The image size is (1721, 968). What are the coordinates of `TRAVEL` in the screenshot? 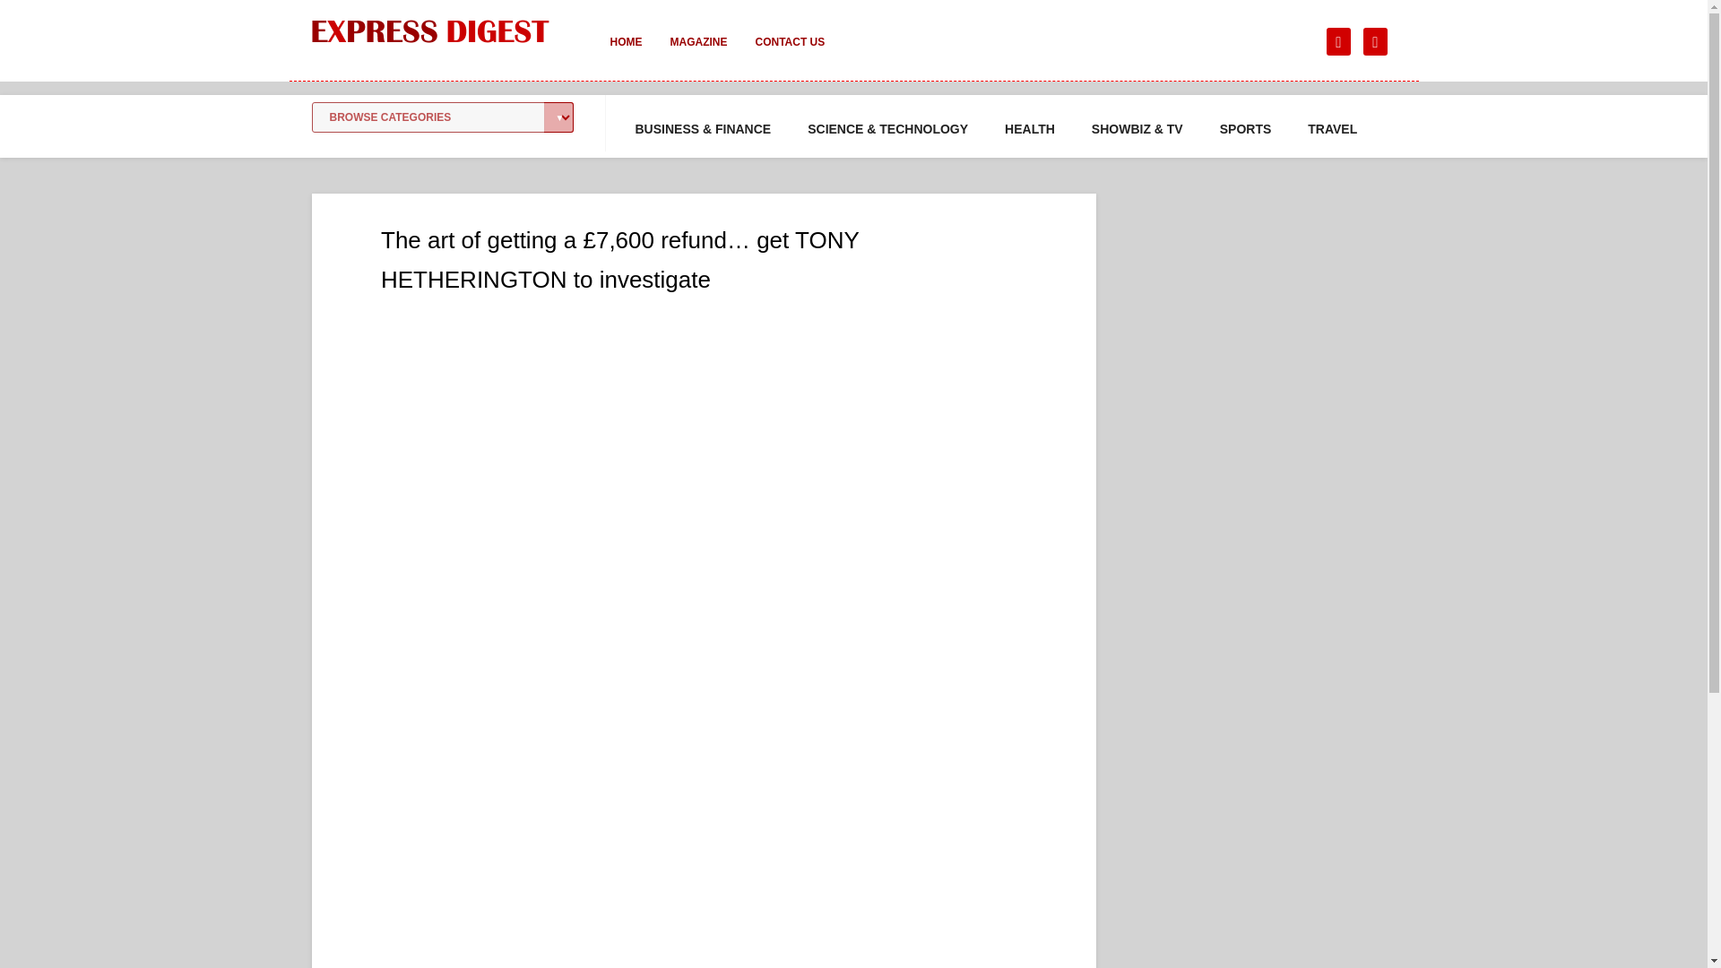 It's located at (1332, 129).